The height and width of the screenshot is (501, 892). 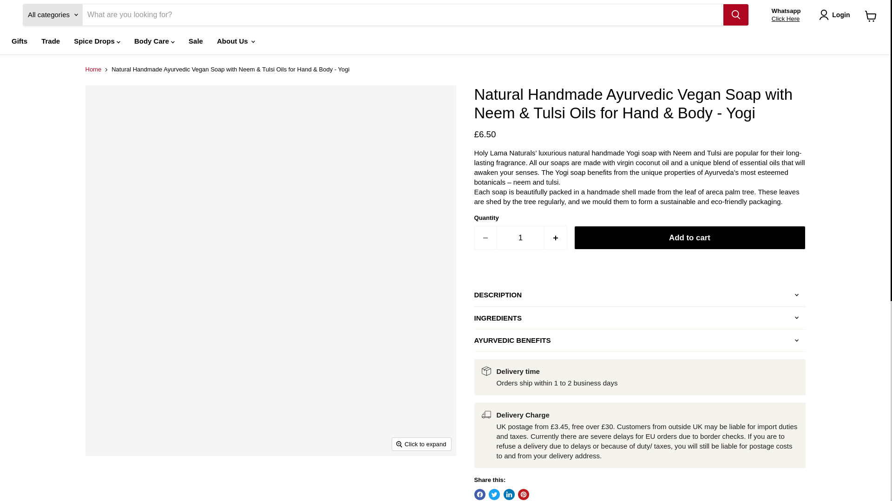 I want to click on View cart, so click(x=871, y=16).